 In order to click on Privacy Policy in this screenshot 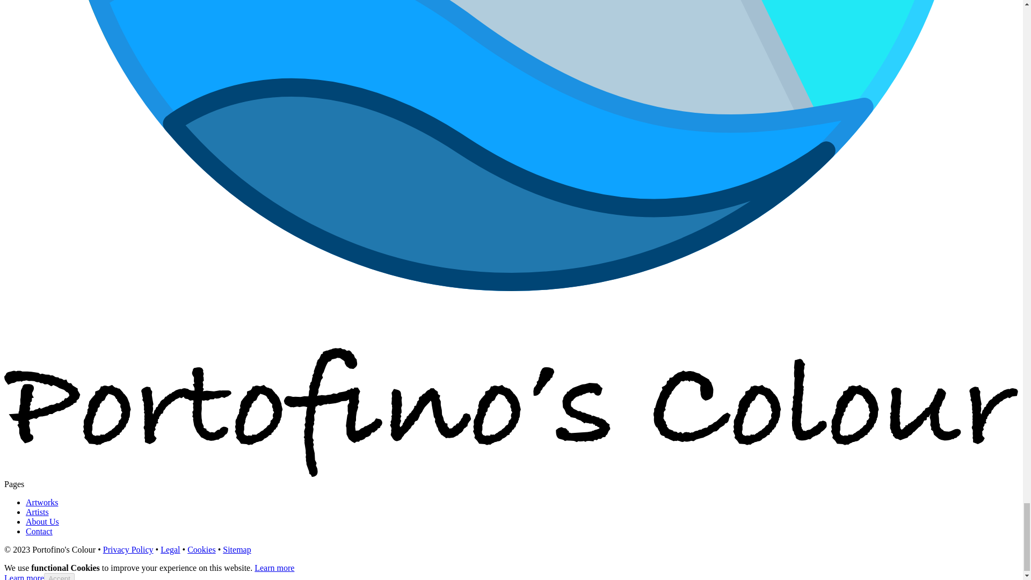, I will do `click(128, 550)`.